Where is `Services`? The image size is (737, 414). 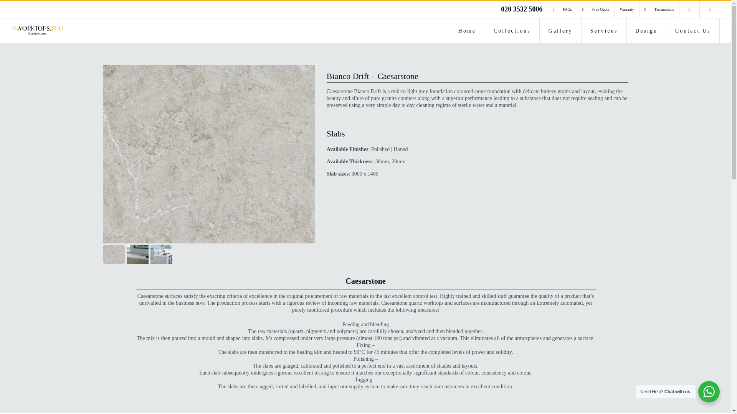 Services is located at coordinates (603, 31).